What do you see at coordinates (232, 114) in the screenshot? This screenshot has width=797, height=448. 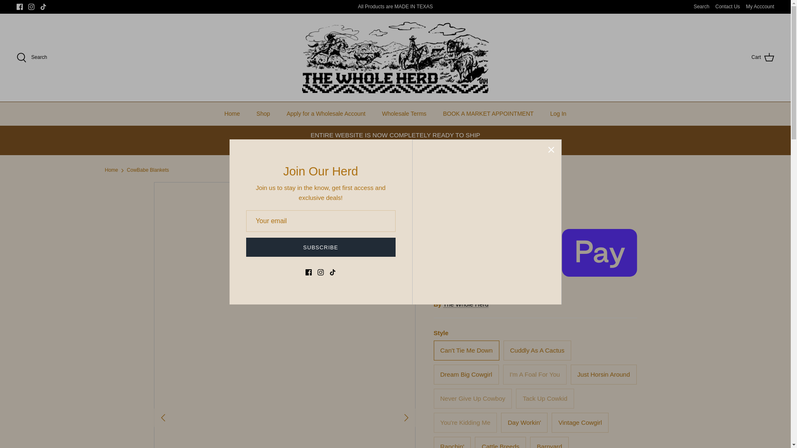 I see `Home` at bounding box center [232, 114].